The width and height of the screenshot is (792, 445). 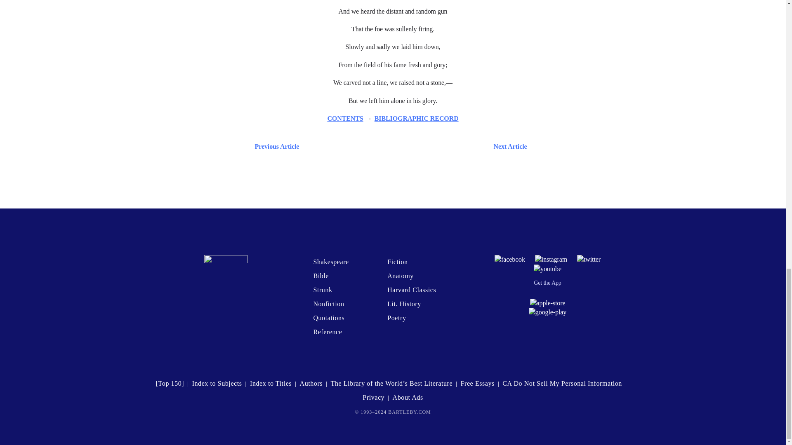 What do you see at coordinates (328, 332) in the screenshot?
I see `Reference` at bounding box center [328, 332].